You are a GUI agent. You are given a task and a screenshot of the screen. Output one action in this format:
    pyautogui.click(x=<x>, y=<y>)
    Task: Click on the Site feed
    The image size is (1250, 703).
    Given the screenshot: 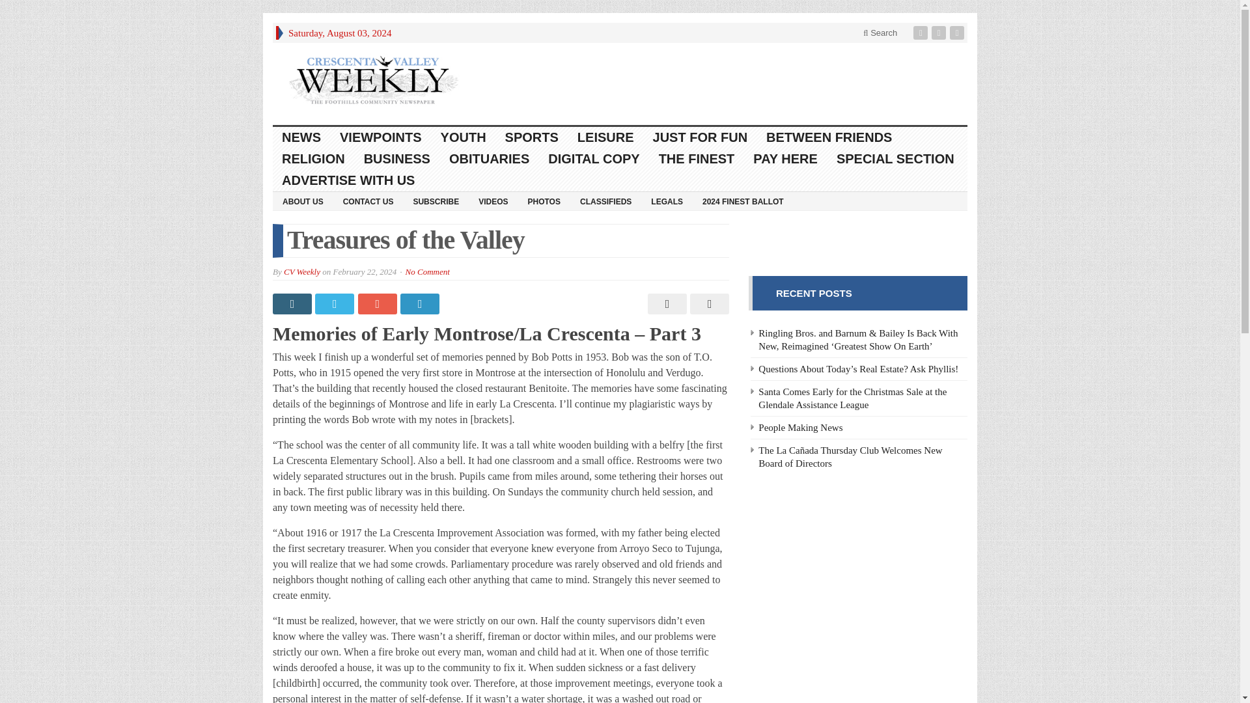 What is the action you would take?
    pyautogui.click(x=958, y=33)
    